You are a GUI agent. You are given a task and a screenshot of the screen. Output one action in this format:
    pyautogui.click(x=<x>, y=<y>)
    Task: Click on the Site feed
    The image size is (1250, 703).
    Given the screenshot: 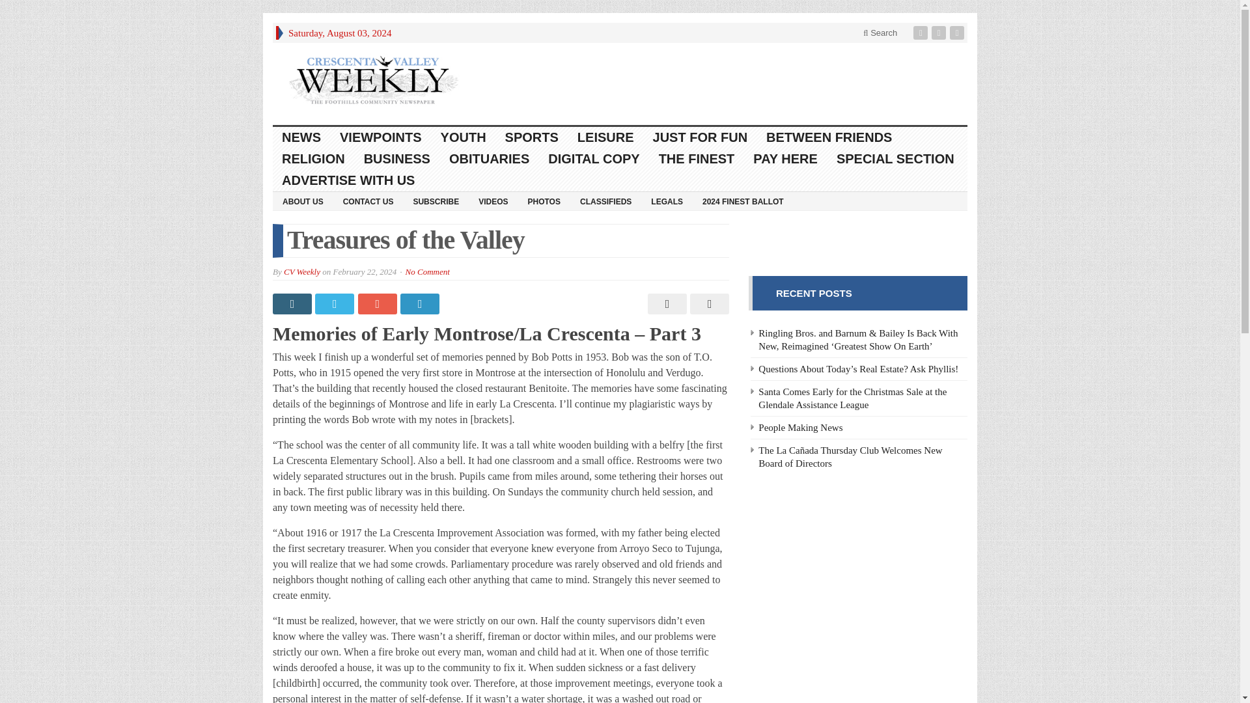 What is the action you would take?
    pyautogui.click(x=958, y=33)
    